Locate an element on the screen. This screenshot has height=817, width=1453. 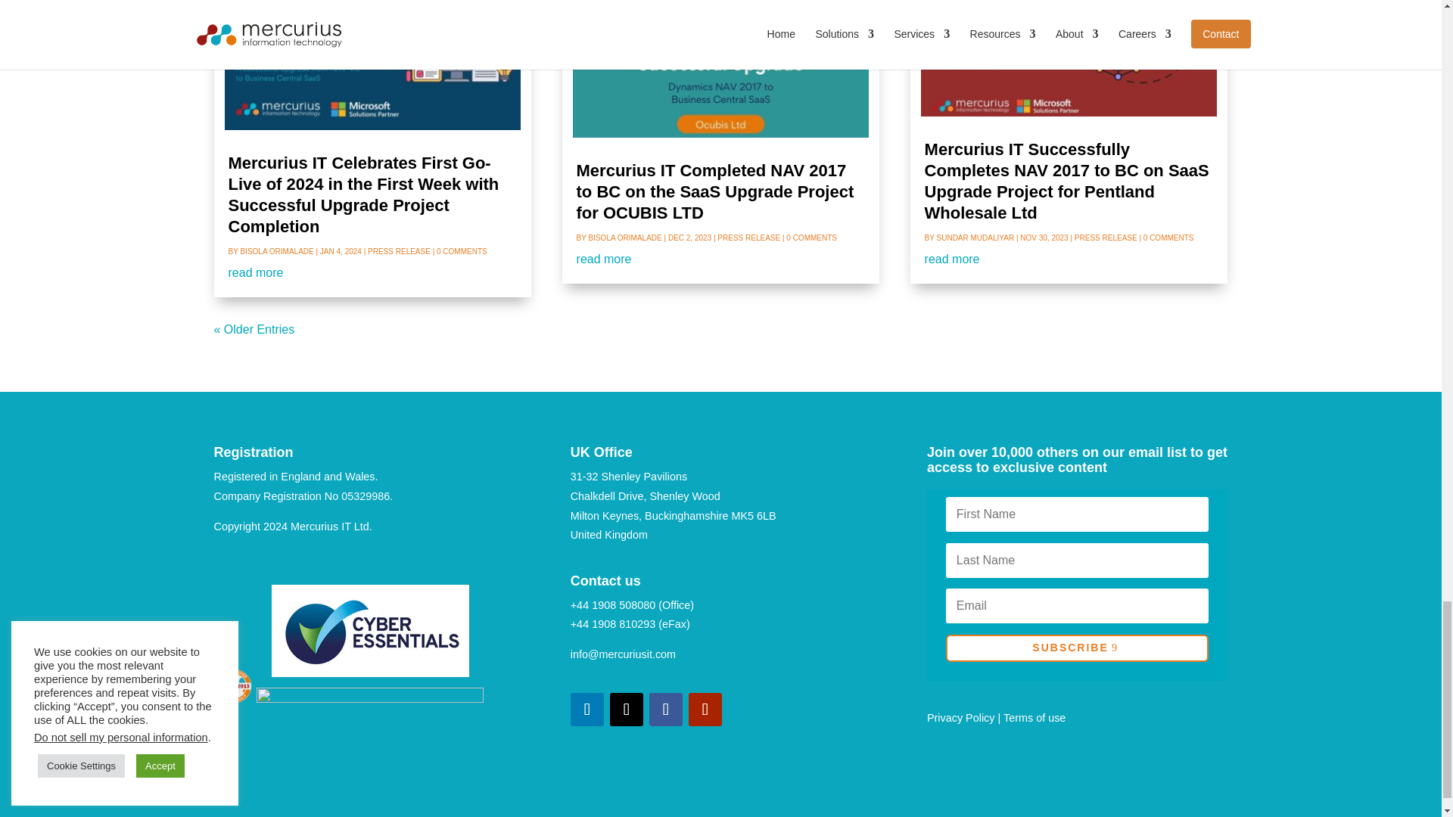
Follow on Youtube is located at coordinates (705, 710).